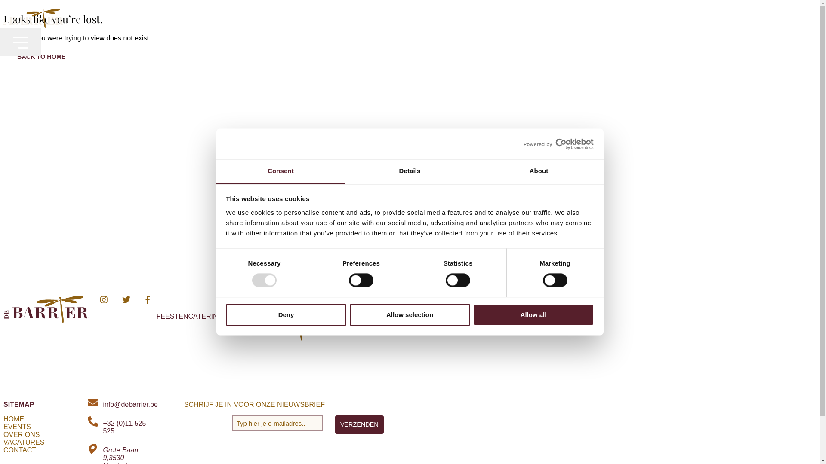 The width and height of the screenshot is (826, 464). Describe the element at coordinates (286, 314) in the screenshot. I see `Deny` at that location.